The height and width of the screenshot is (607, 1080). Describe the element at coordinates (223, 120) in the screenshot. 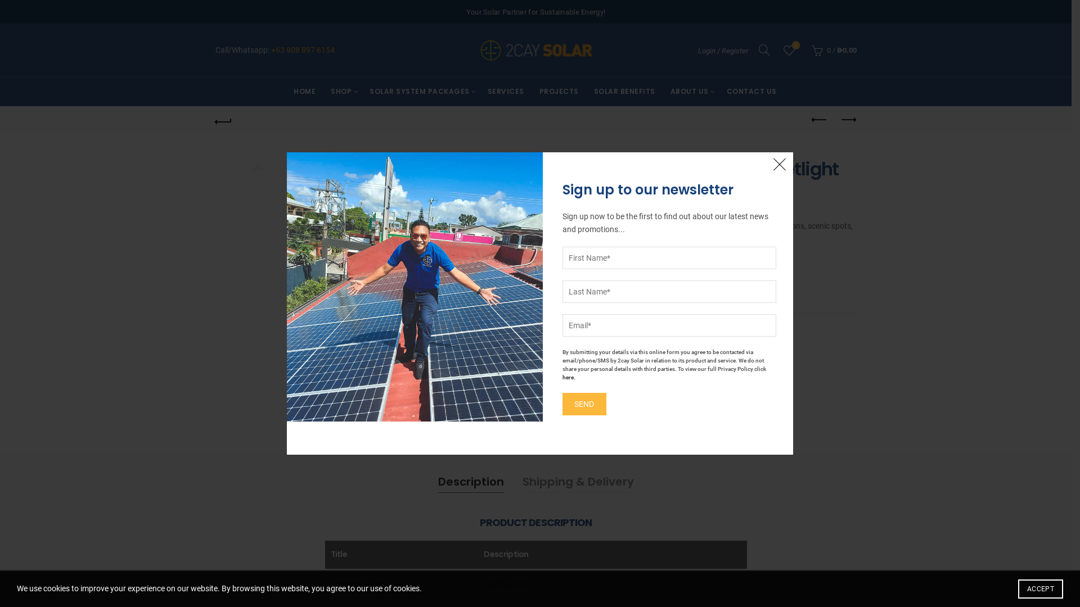

I see `Back` at that location.